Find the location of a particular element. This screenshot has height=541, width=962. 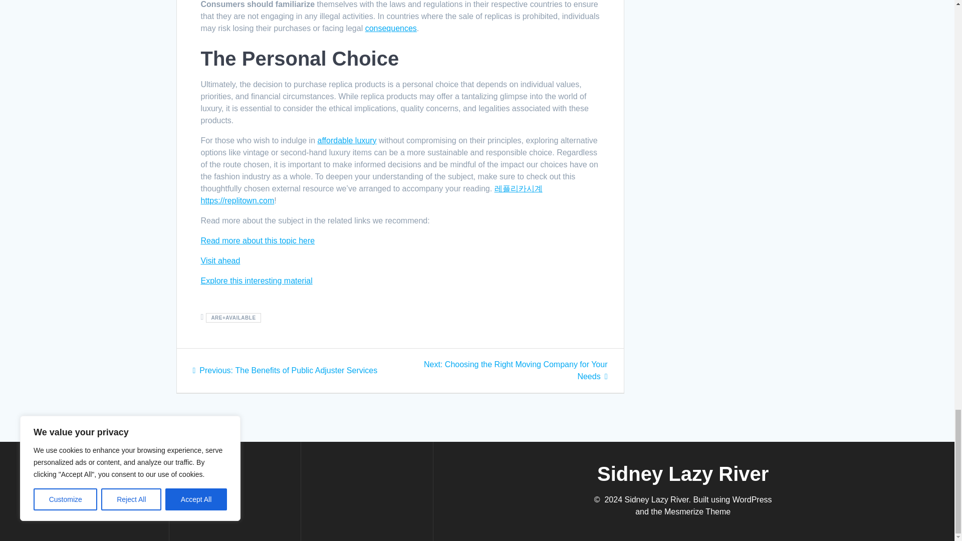

consequences is located at coordinates (391, 28).